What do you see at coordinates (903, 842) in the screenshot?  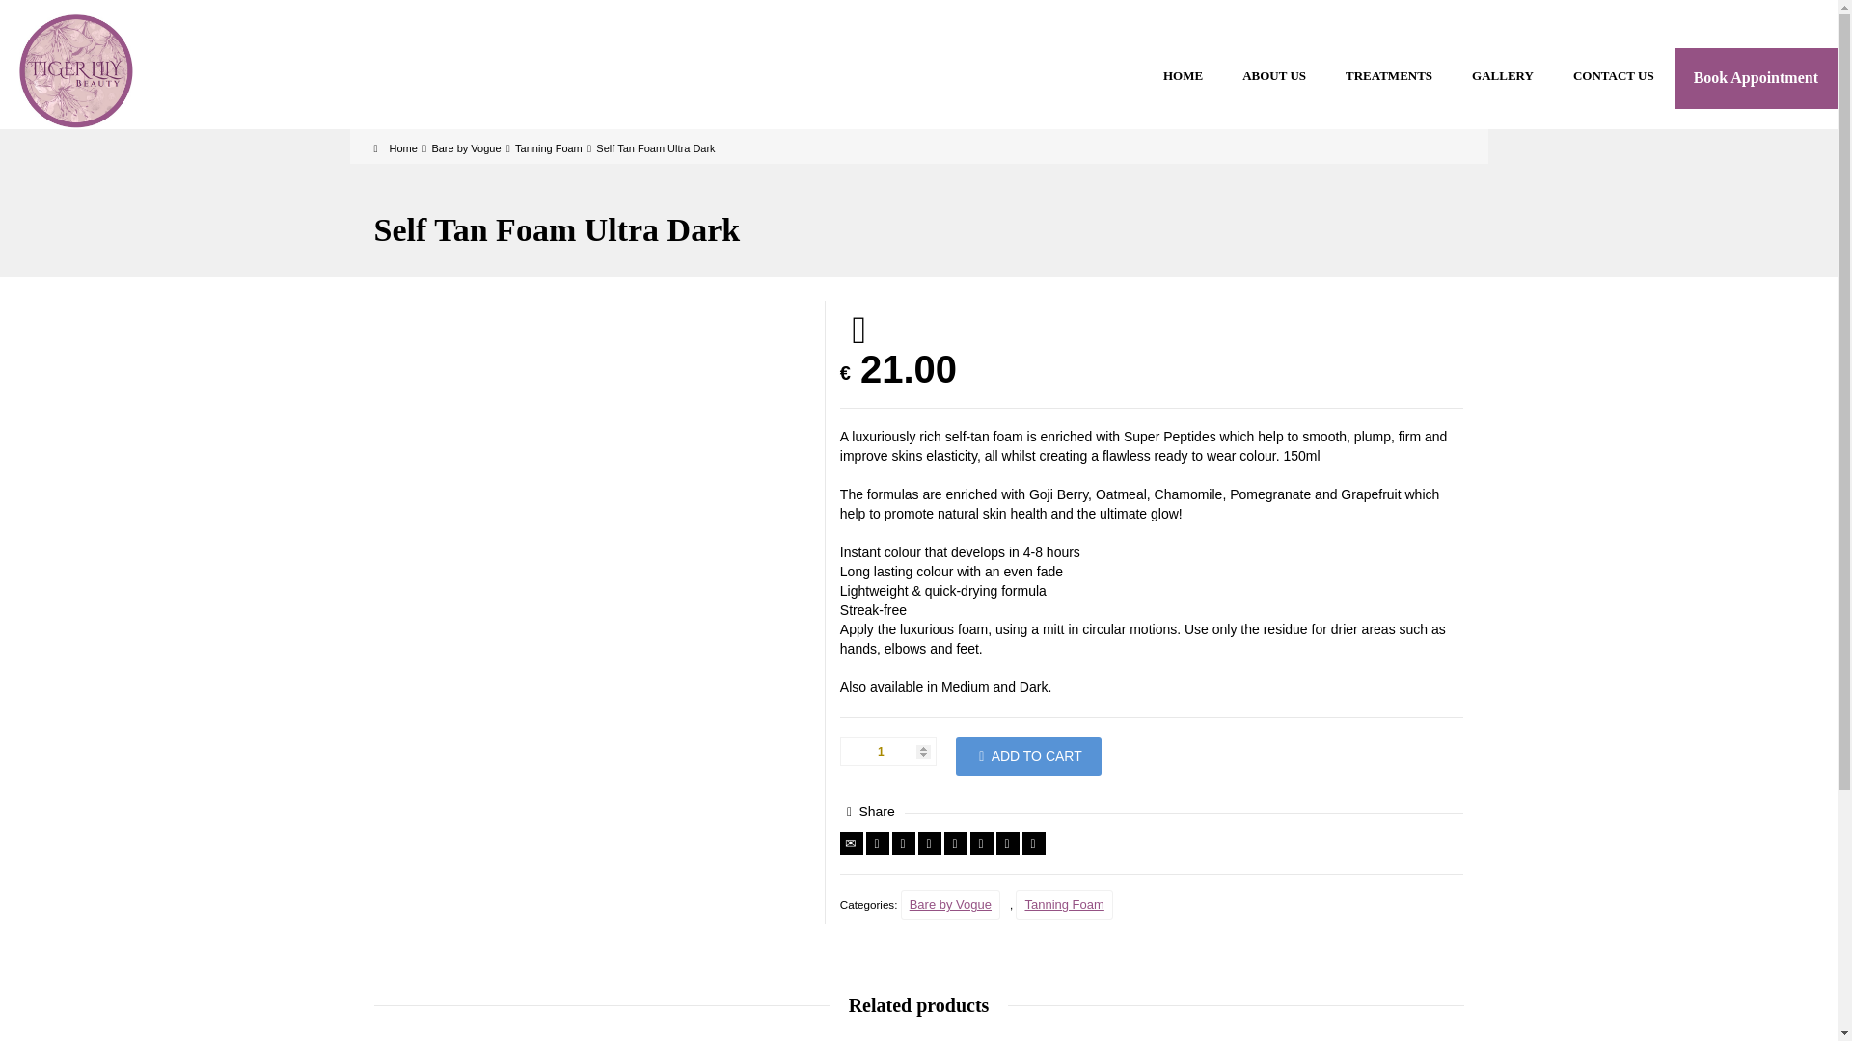 I see `Facebook` at bounding box center [903, 842].